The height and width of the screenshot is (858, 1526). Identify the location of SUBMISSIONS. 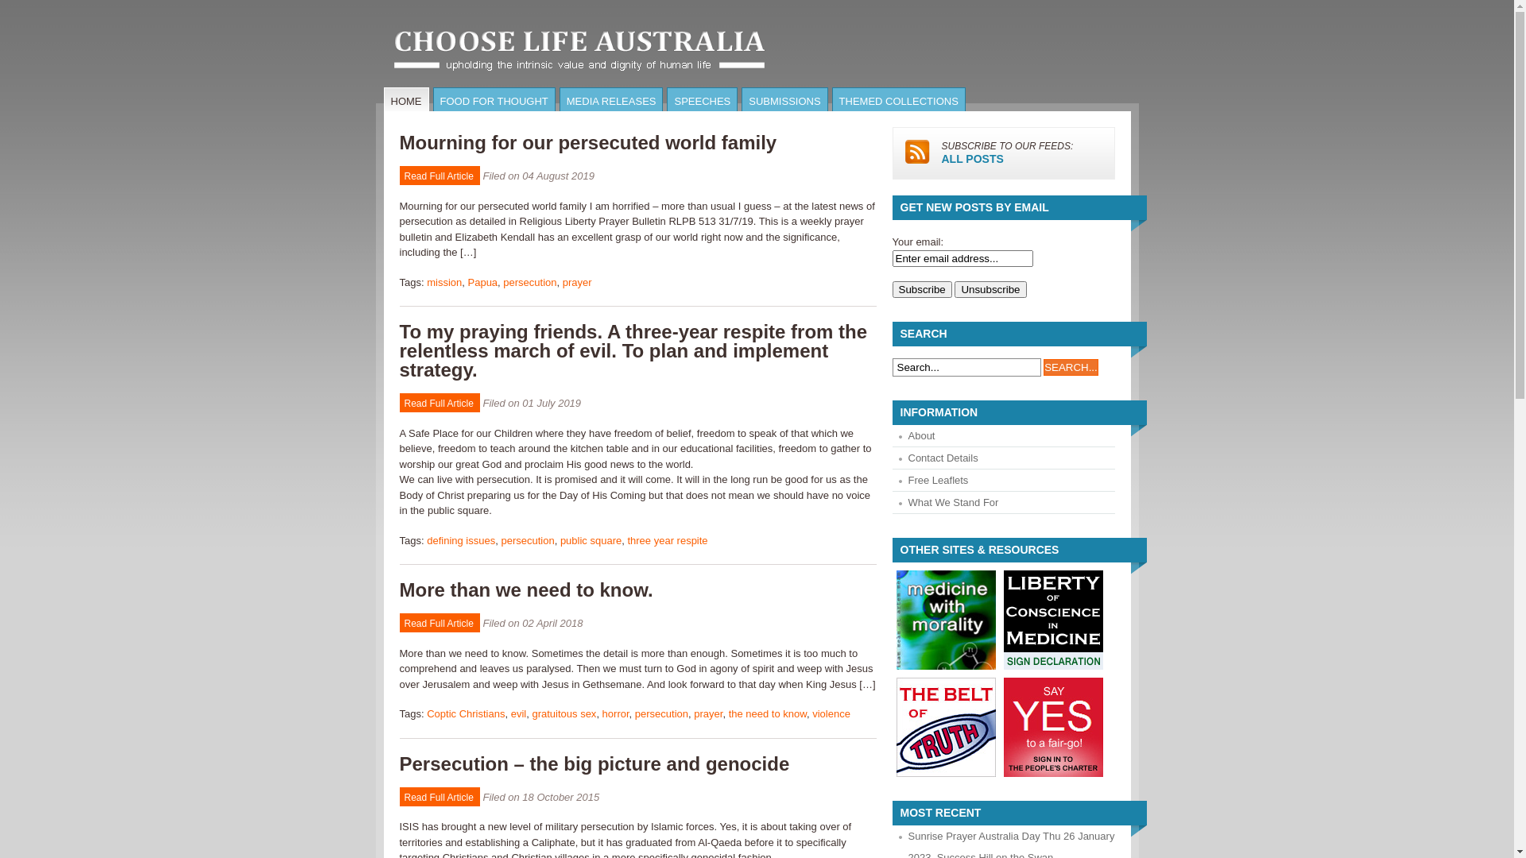
(784, 99).